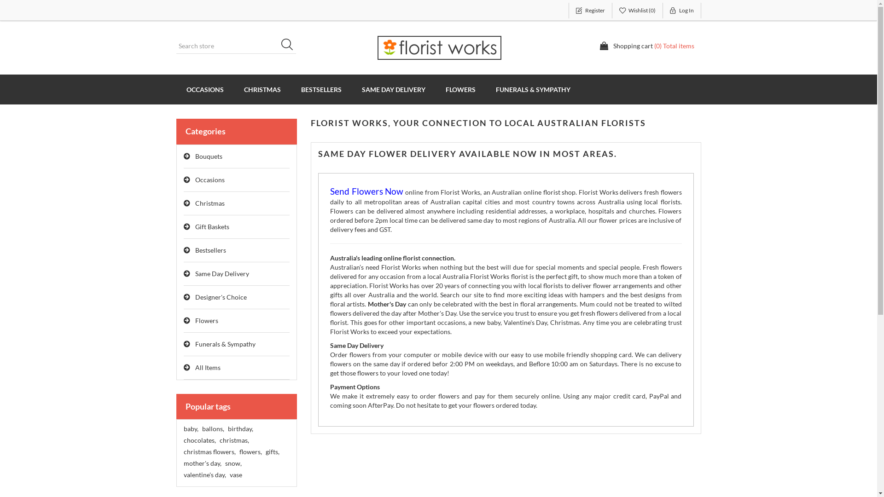 This screenshot has height=497, width=884. Describe the element at coordinates (590, 11) in the screenshot. I see `Register` at that location.